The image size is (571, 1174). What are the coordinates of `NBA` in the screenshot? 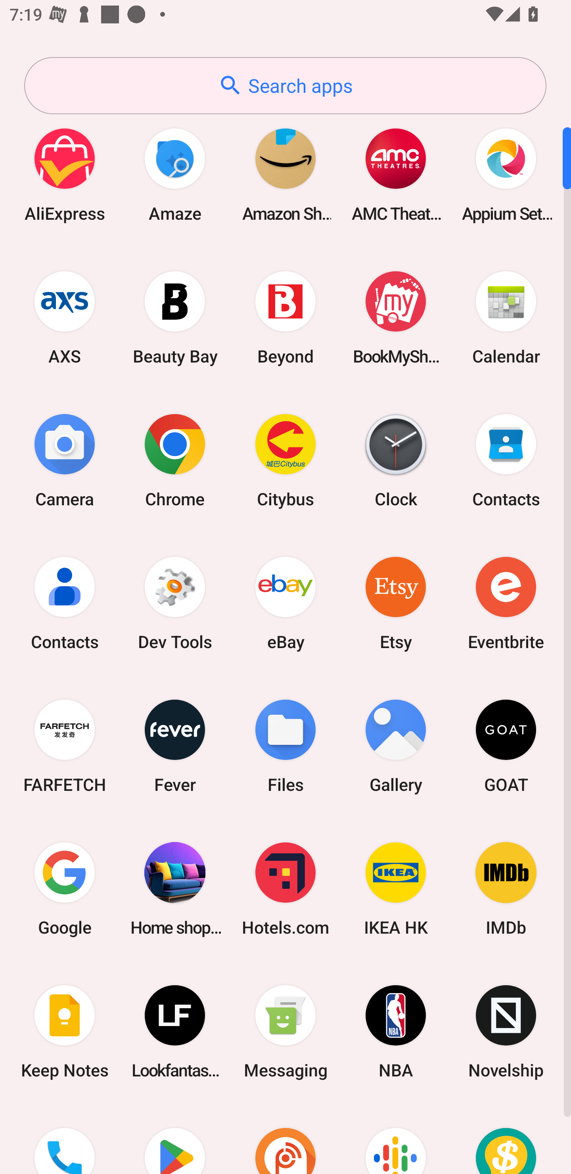 It's located at (396, 1032).